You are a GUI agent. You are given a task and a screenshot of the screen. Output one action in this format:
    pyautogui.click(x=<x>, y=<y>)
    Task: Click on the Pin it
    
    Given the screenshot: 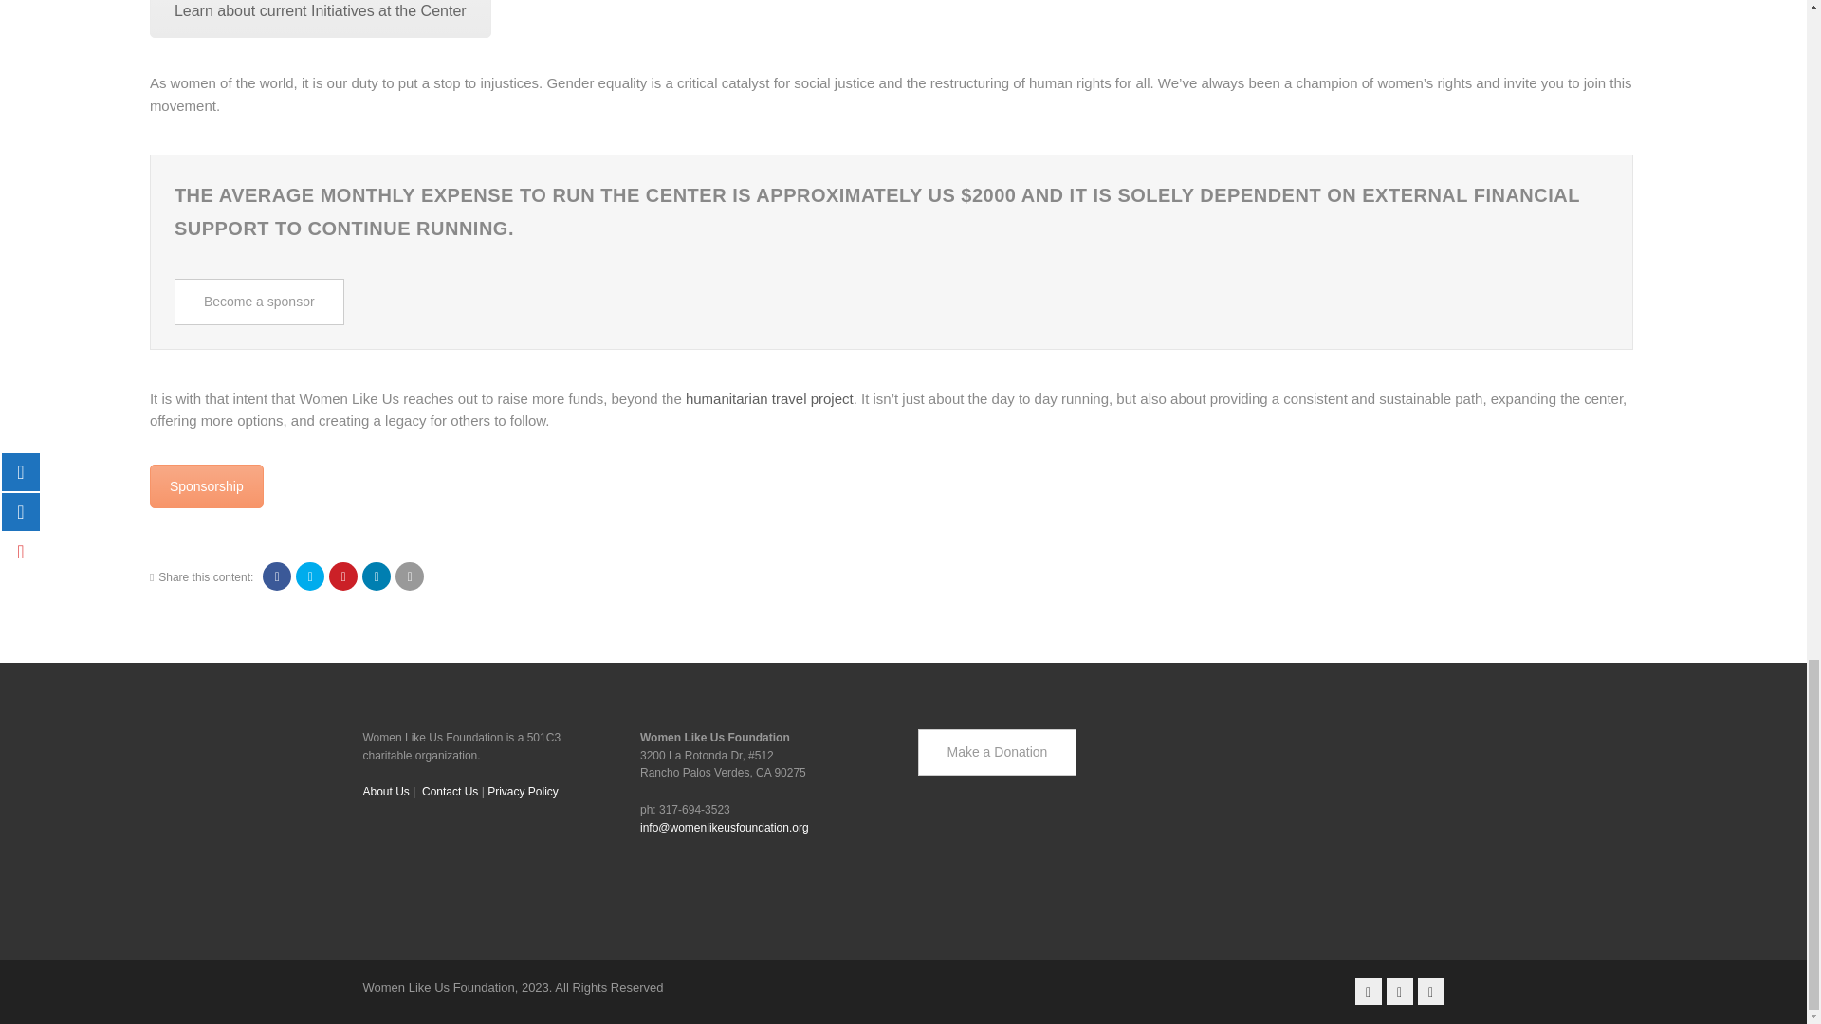 What is the action you would take?
    pyautogui.click(x=343, y=576)
    